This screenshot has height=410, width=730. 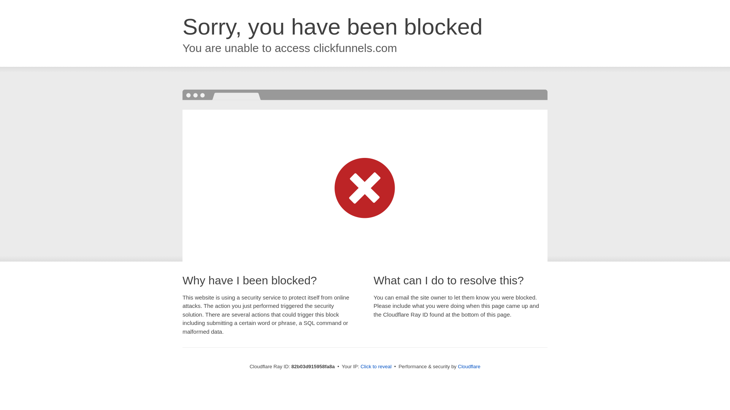 I want to click on Cloudflare, so click(x=469, y=367).